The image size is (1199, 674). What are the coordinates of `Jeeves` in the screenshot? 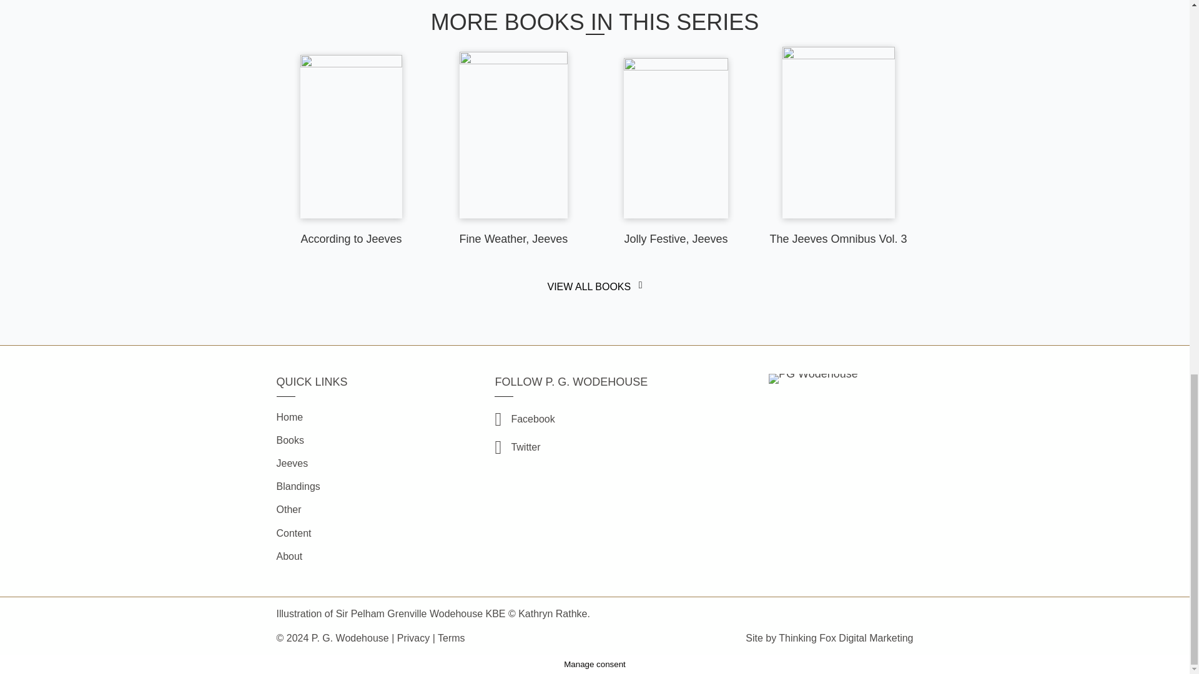 It's located at (373, 464).